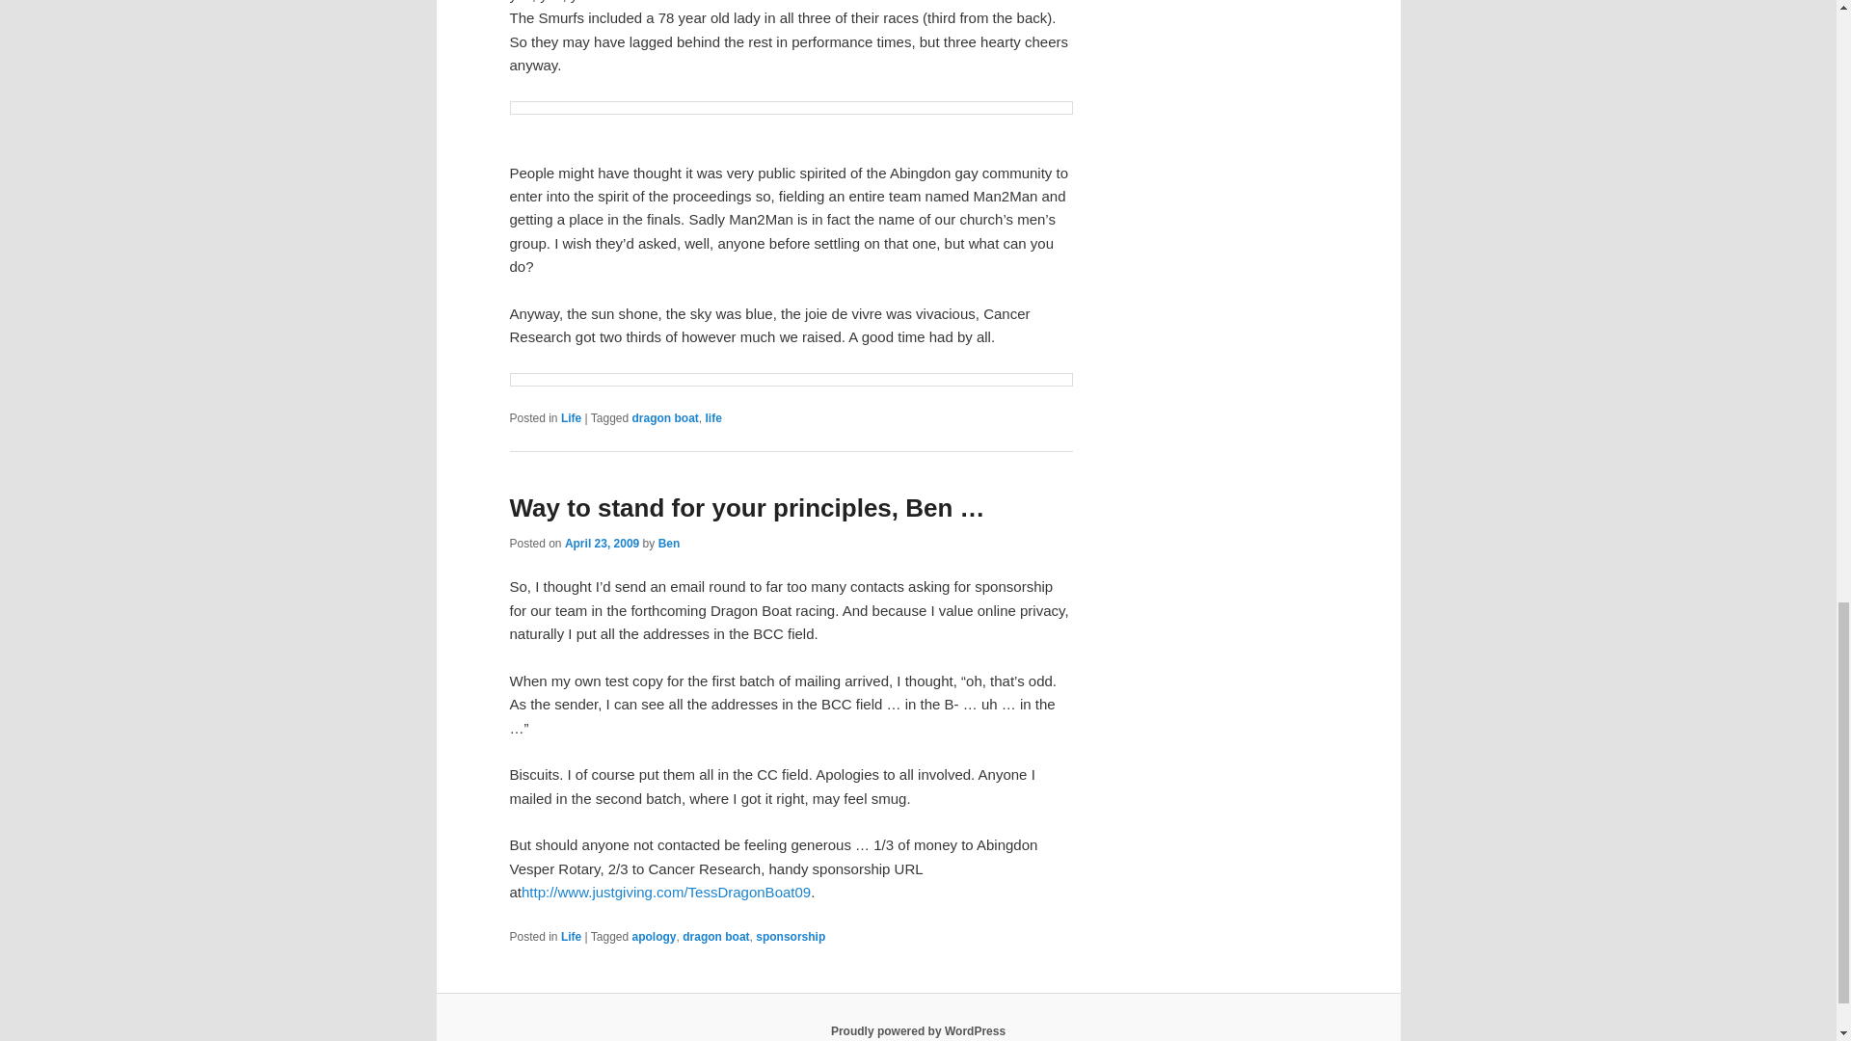  What do you see at coordinates (918, 1030) in the screenshot?
I see `Semantic Personal Publishing Platform` at bounding box center [918, 1030].